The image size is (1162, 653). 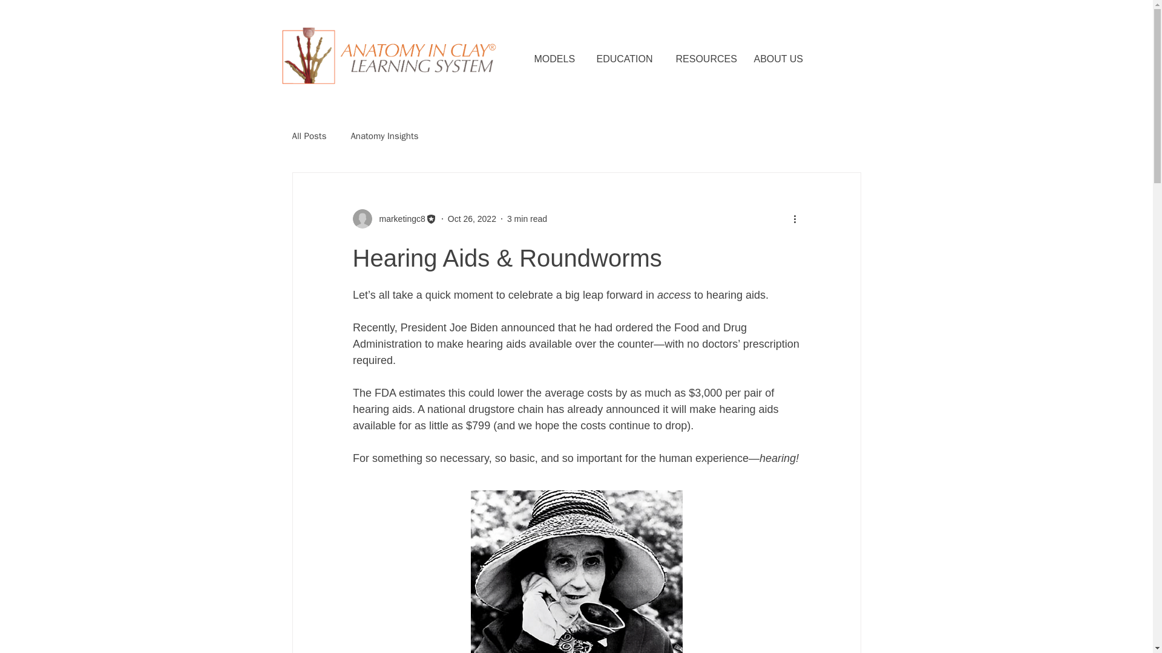 What do you see at coordinates (559, 59) in the screenshot?
I see `MODELS` at bounding box center [559, 59].